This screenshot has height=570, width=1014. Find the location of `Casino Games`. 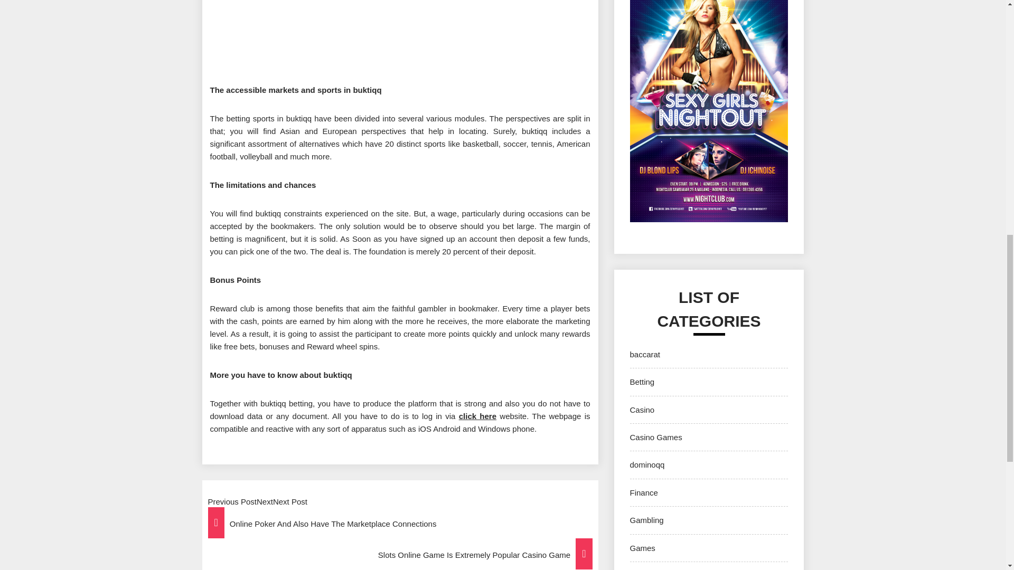

Casino Games is located at coordinates (655, 437).